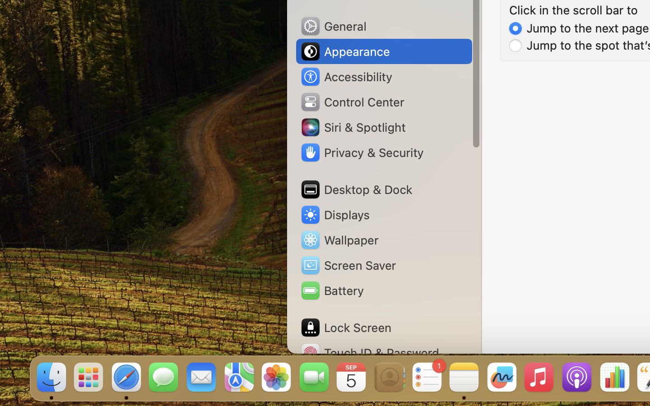  I want to click on 1, so click(579, 28).